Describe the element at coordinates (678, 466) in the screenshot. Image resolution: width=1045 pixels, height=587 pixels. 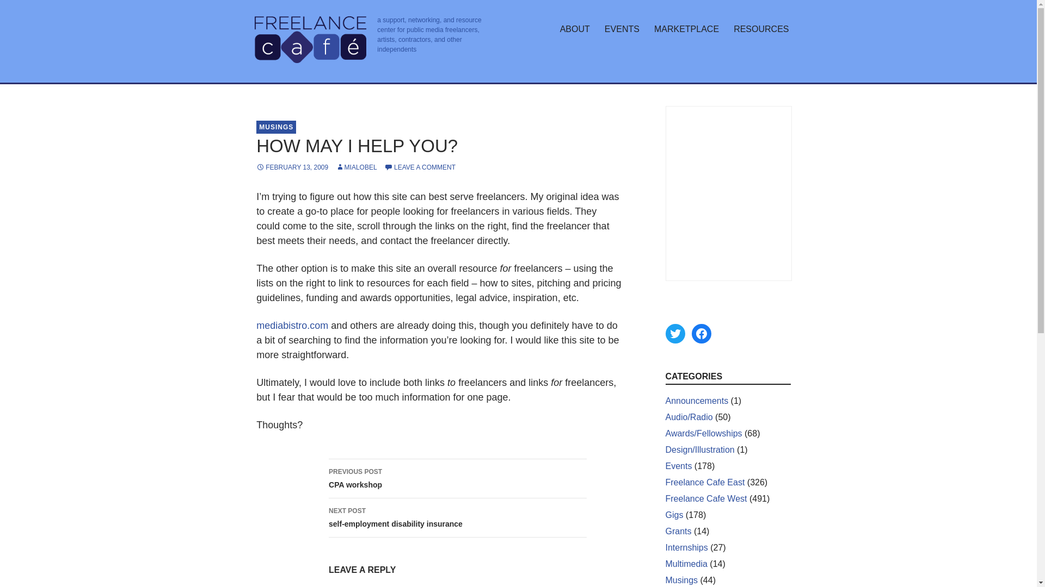
I see `Events` at that location.